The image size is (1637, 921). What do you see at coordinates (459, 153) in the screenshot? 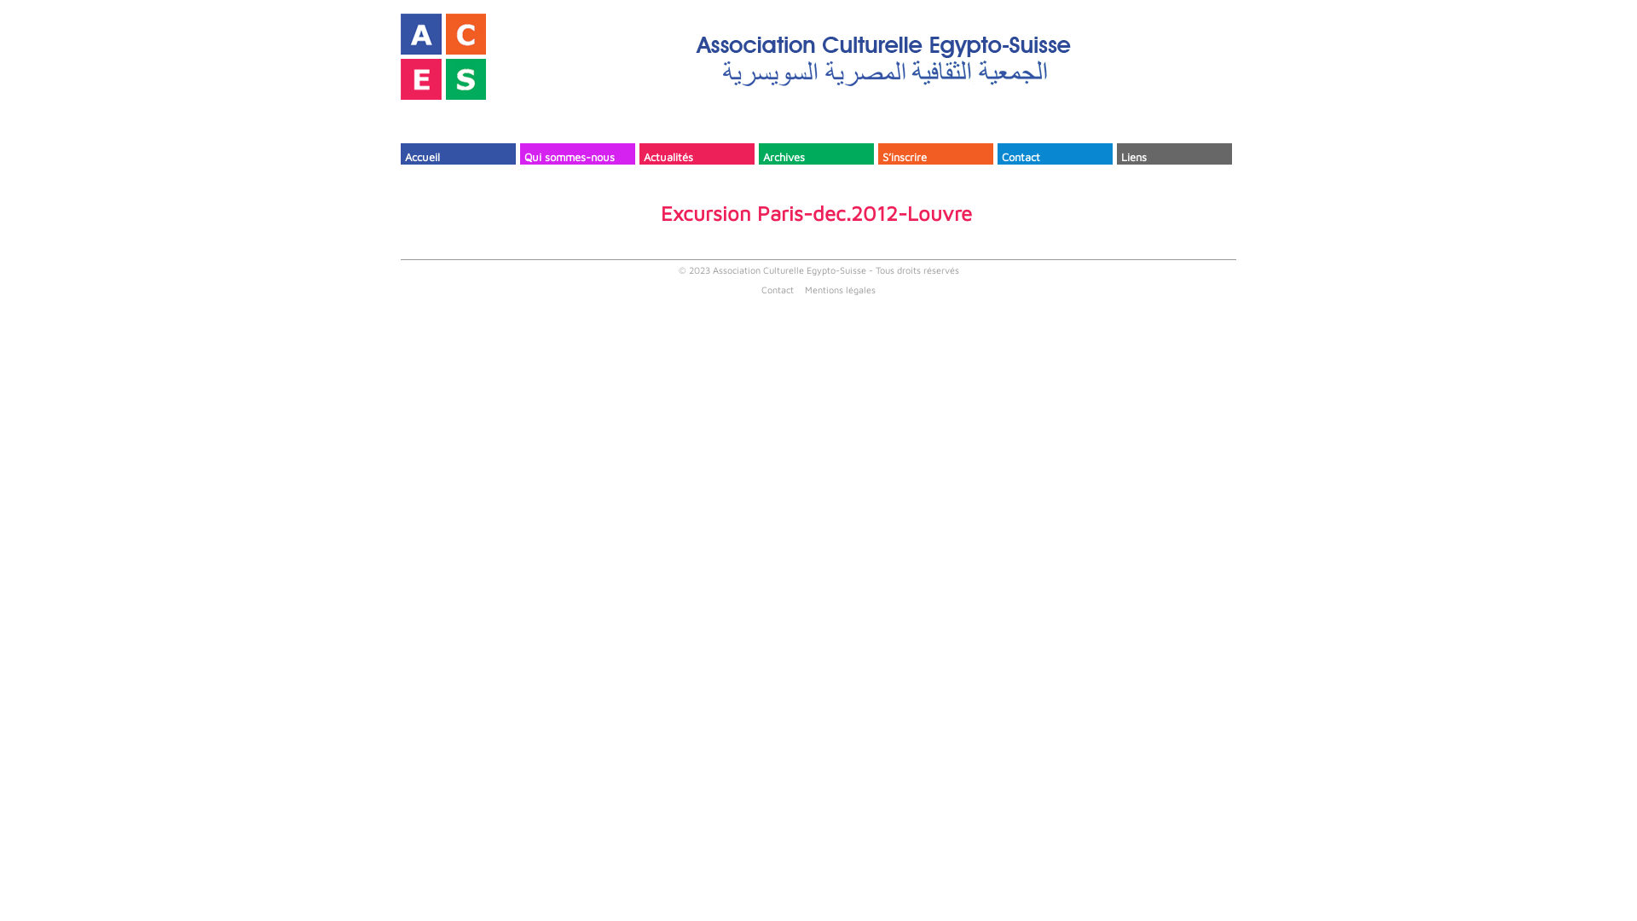
I see `Accueil` at bounding box center [459, 153].